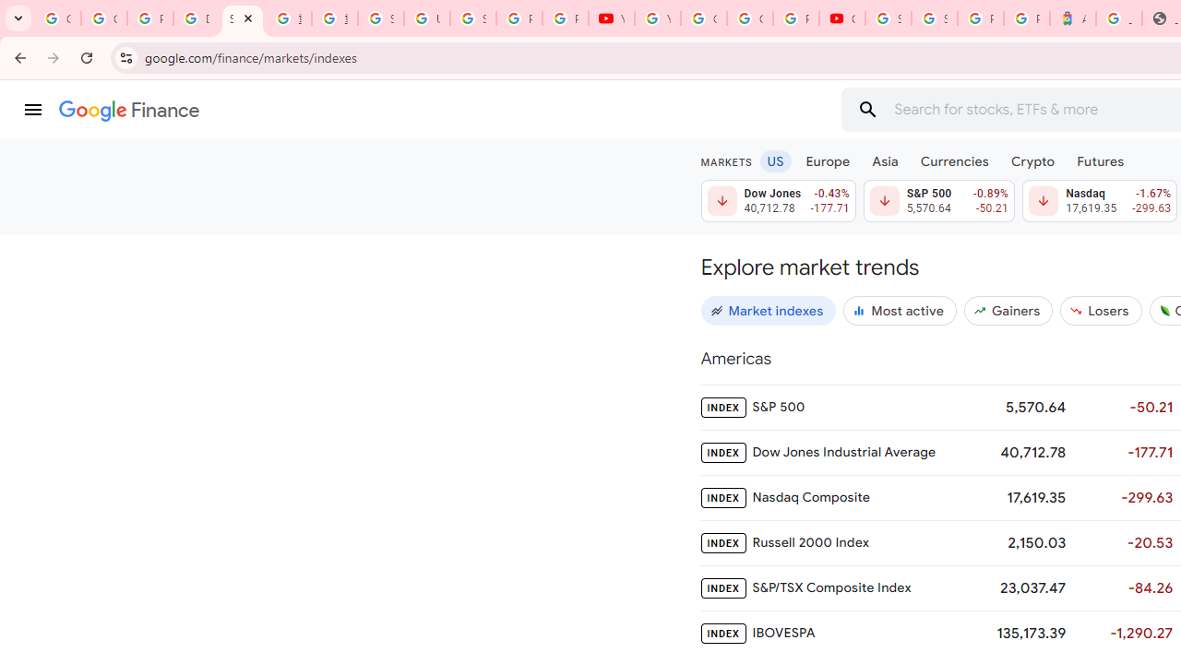 The height and width of the screenshot is (664, 1181). I want to click on Content Creator Programs & Opportunities - YouTube Creators, so click(842, 18).